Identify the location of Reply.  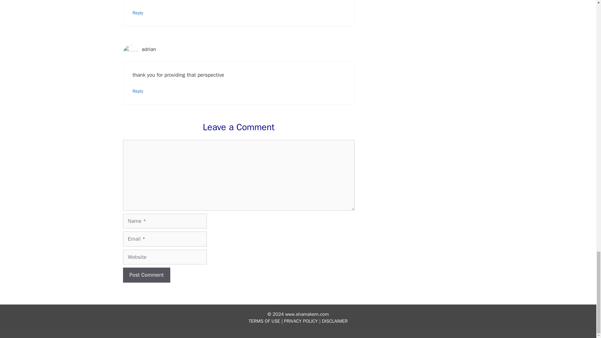
(138, 91).